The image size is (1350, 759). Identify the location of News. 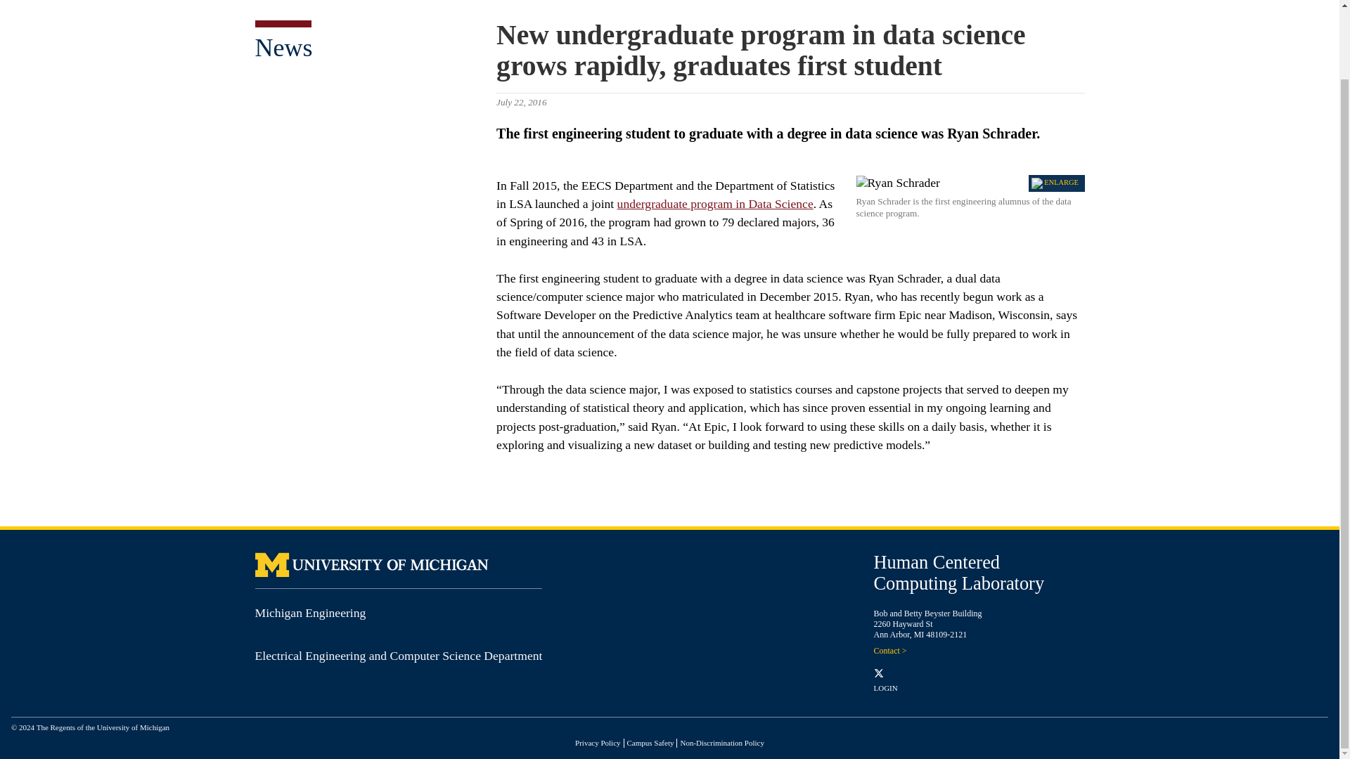
(283, 47).